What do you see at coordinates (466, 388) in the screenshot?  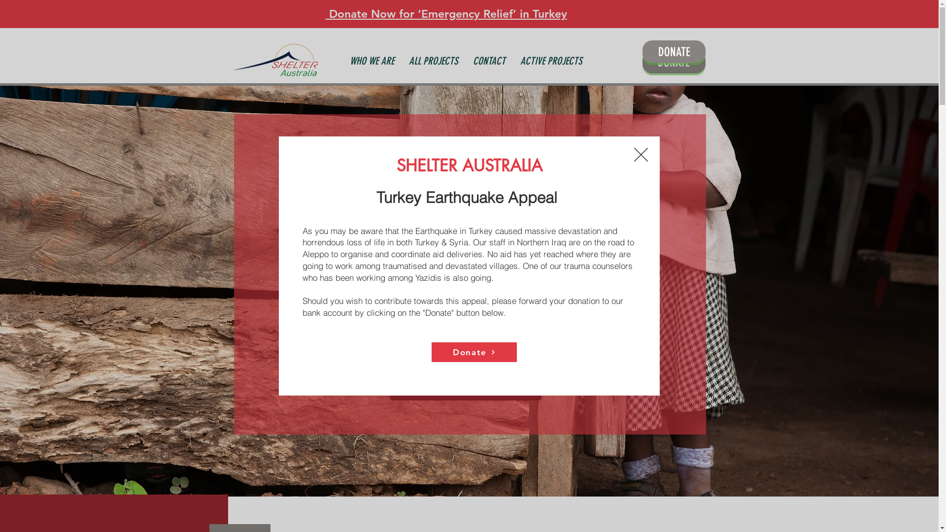 I see `Learn more about Shelter` at bounding box center [466, 388].